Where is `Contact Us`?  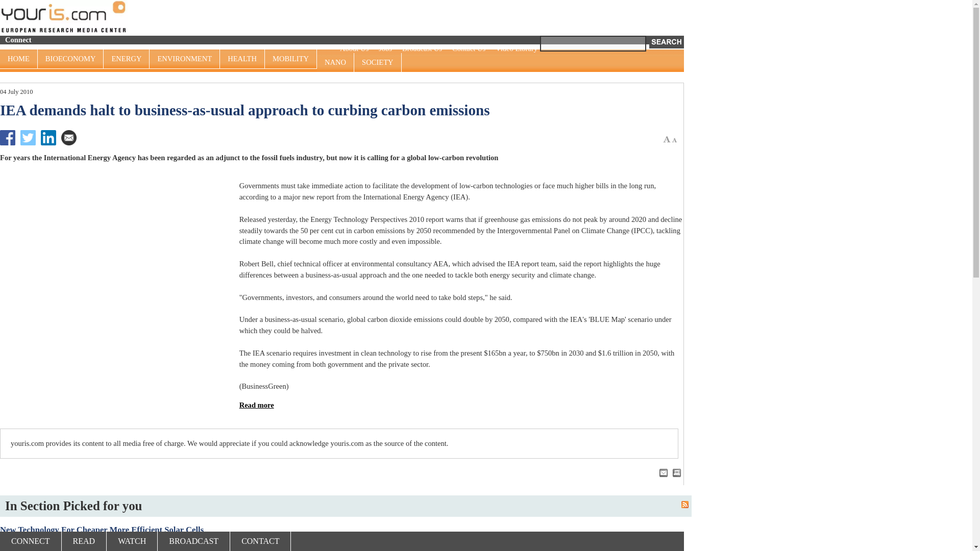
Contact Us is located at coordinates (469, 48).